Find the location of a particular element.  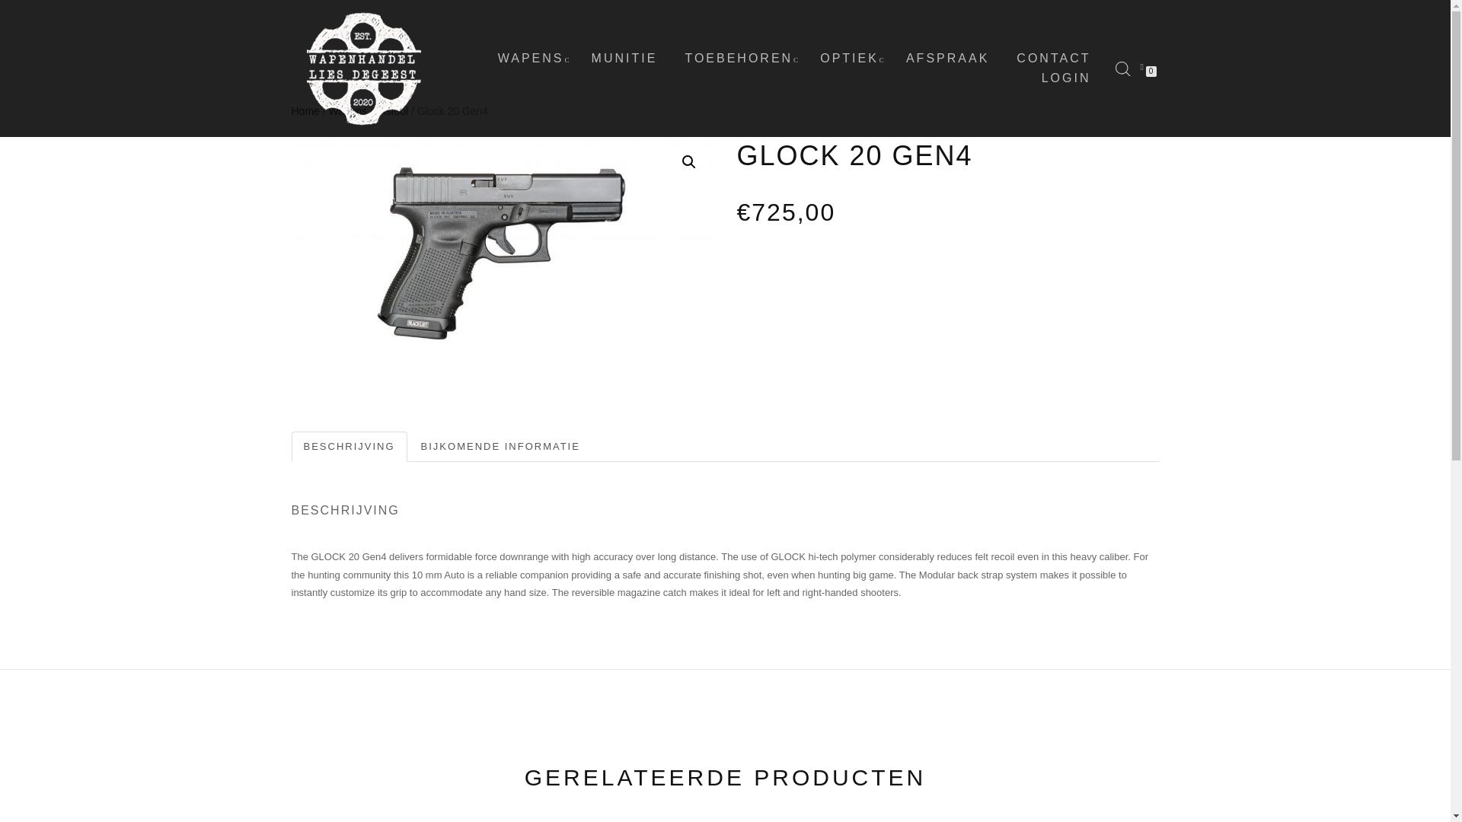

Pistool is located at coordinates (391, 111).